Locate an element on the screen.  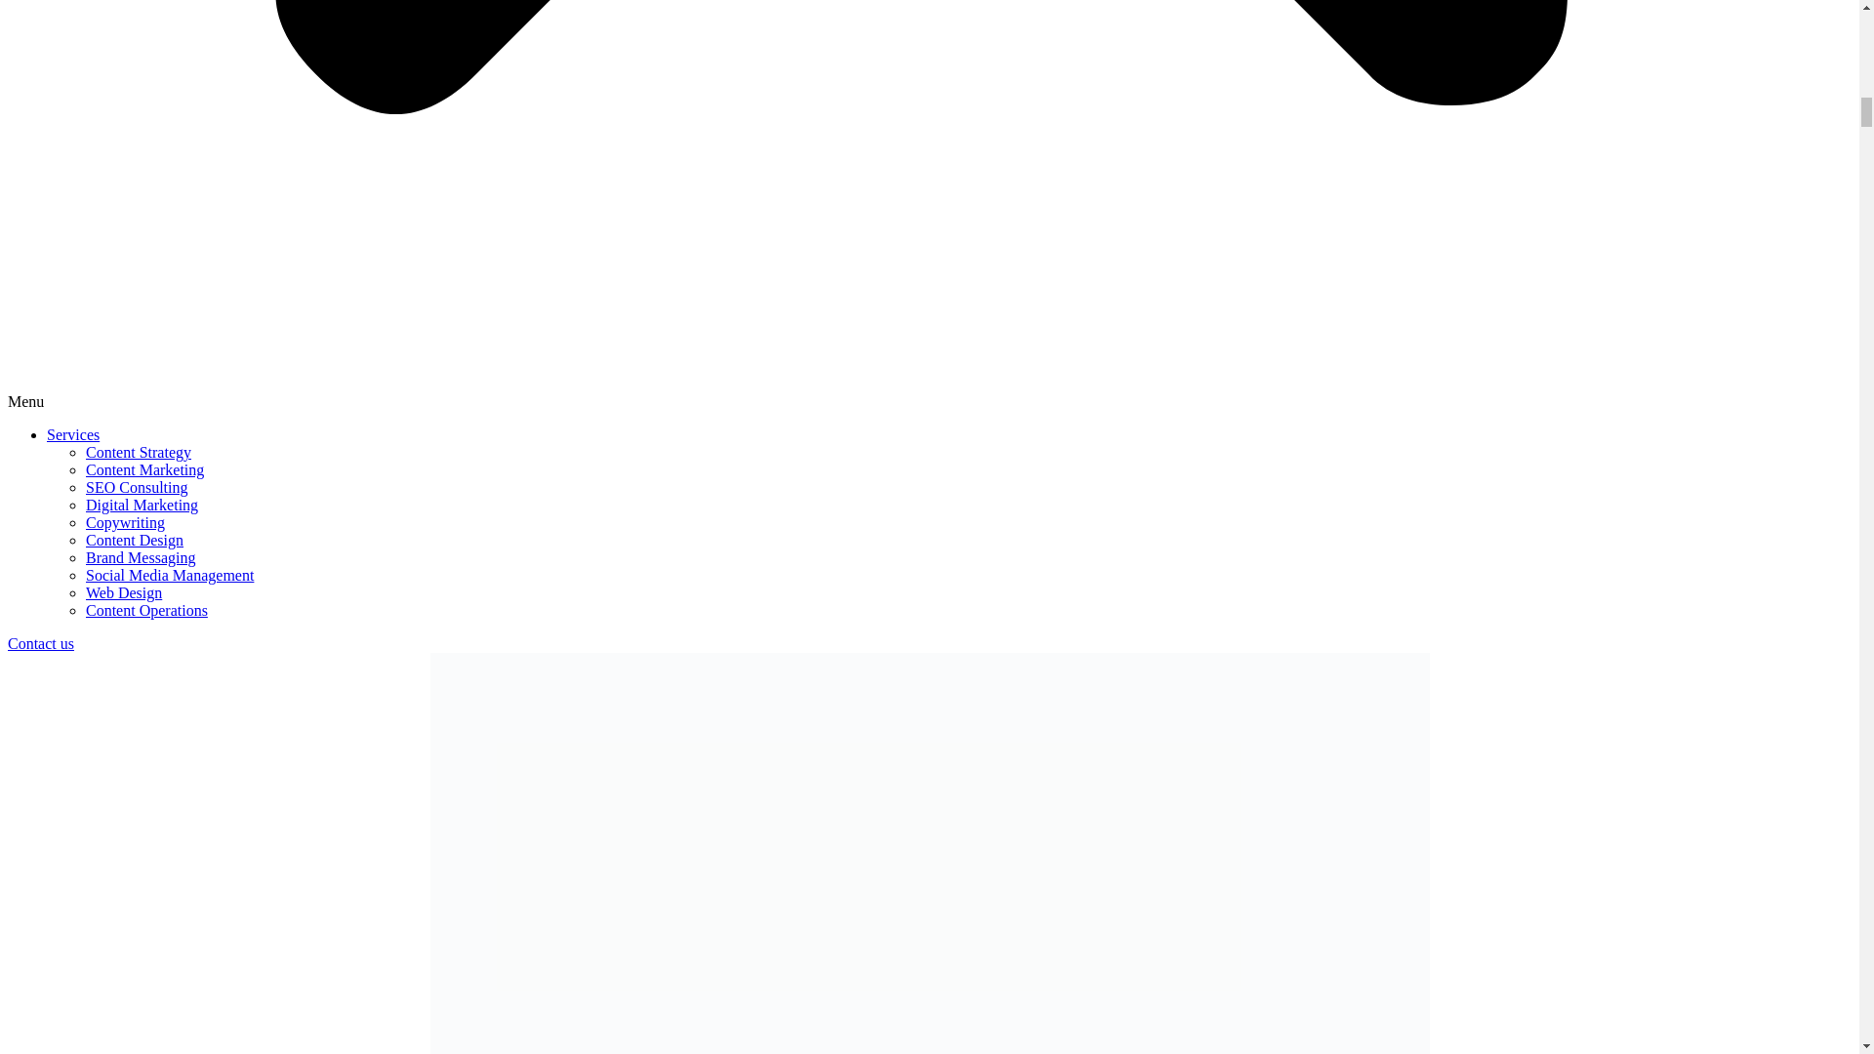
Content Marketing is located at coordinates (144, 470).